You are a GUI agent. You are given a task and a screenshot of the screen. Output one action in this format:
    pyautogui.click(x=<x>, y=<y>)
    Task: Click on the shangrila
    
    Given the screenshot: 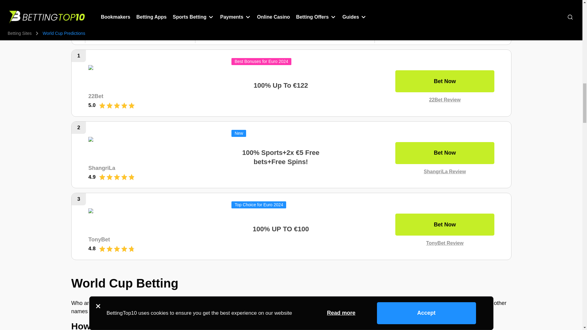 What is the action you would take?
    pyautogui.click(x=132, y=149)
    